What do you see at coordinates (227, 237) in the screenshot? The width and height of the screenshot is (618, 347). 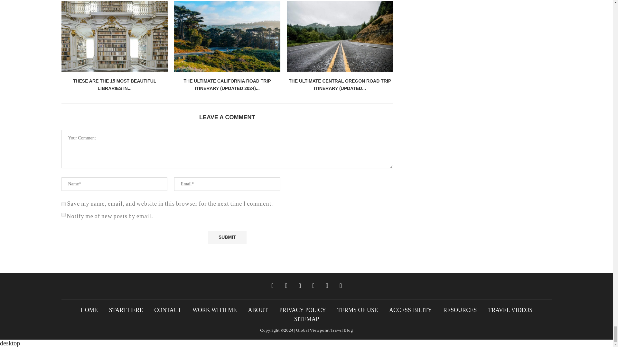 I see `Submit` at bounding box center [227, 237].